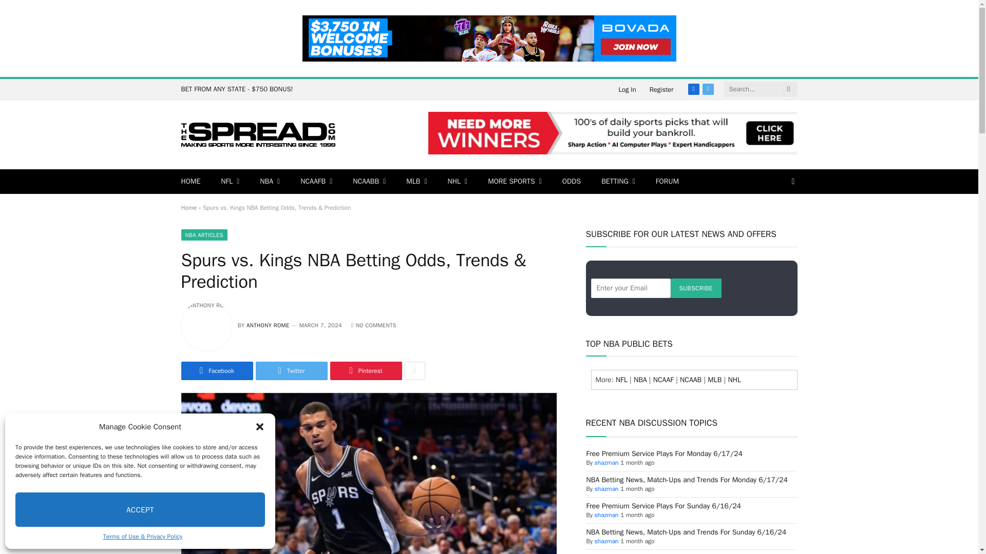  I want to click on NFL, so click(230, 182).